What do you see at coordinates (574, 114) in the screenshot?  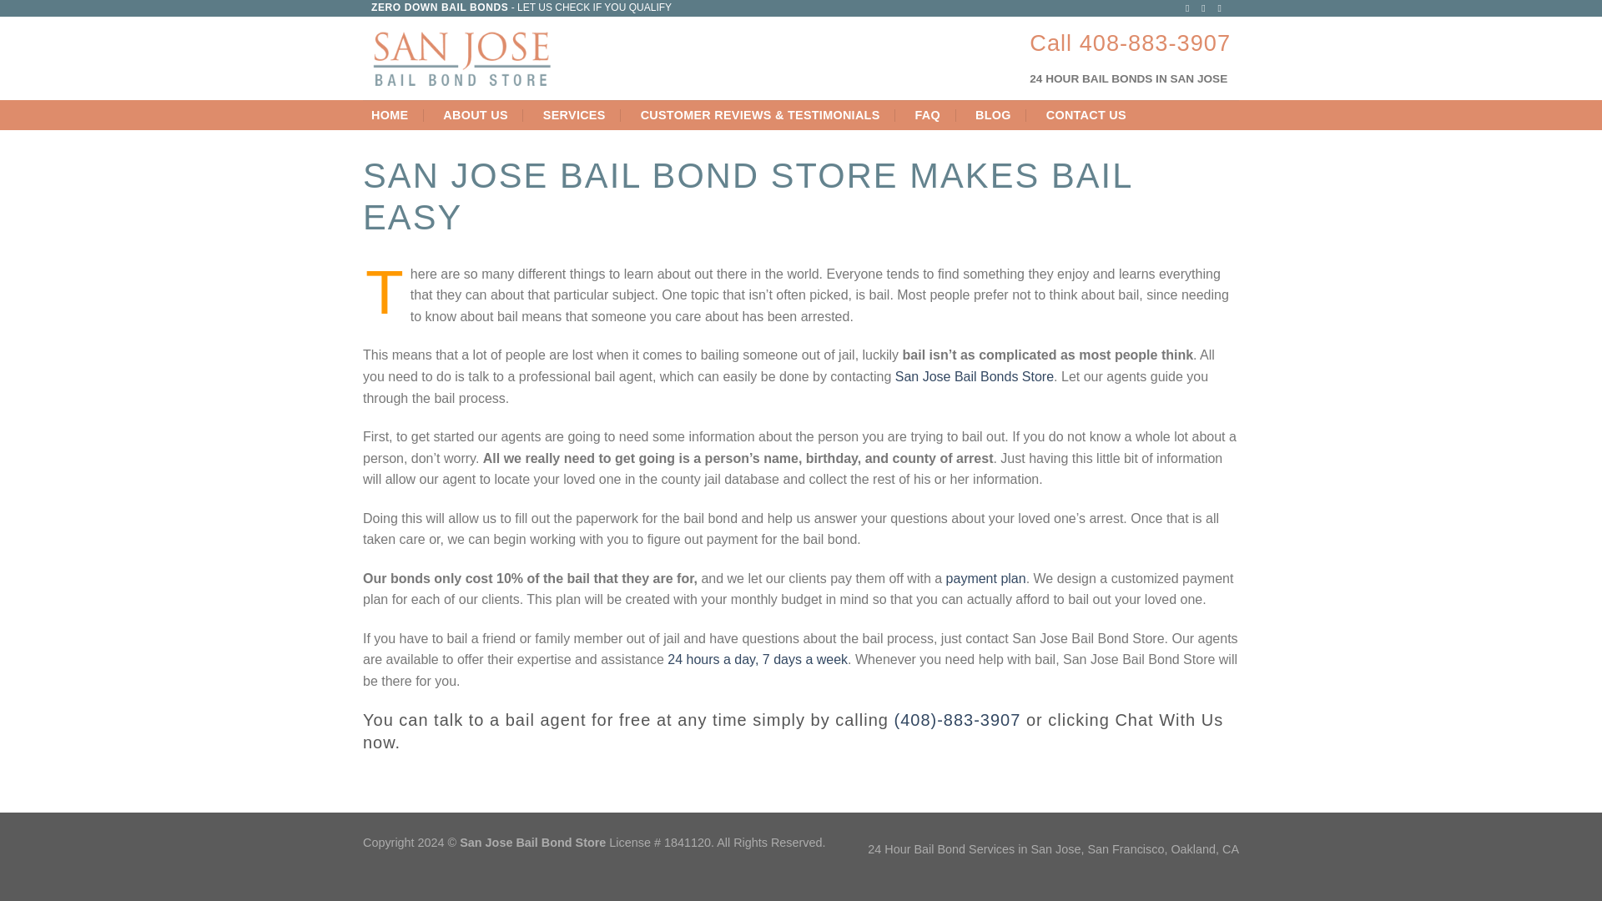 I see `SERVICES` at bounding box center [574, 114].